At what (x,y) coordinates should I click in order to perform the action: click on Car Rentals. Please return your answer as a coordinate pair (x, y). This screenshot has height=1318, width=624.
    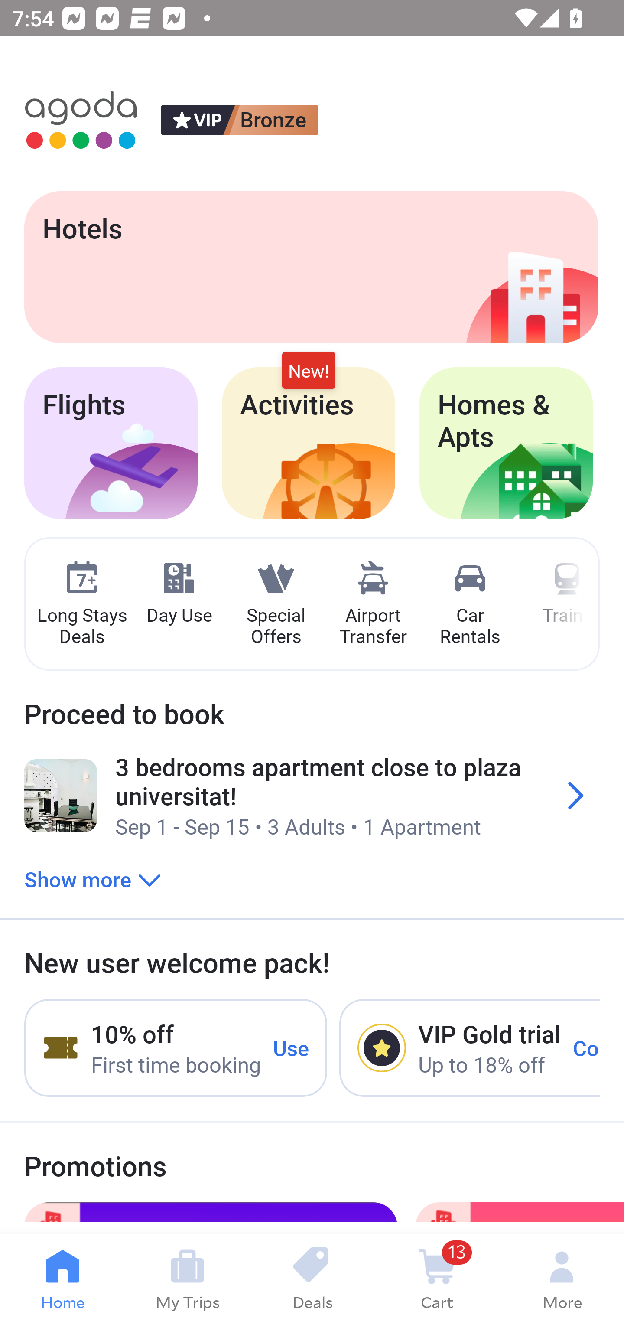
    Looking at the image, I should click on (470, 604).